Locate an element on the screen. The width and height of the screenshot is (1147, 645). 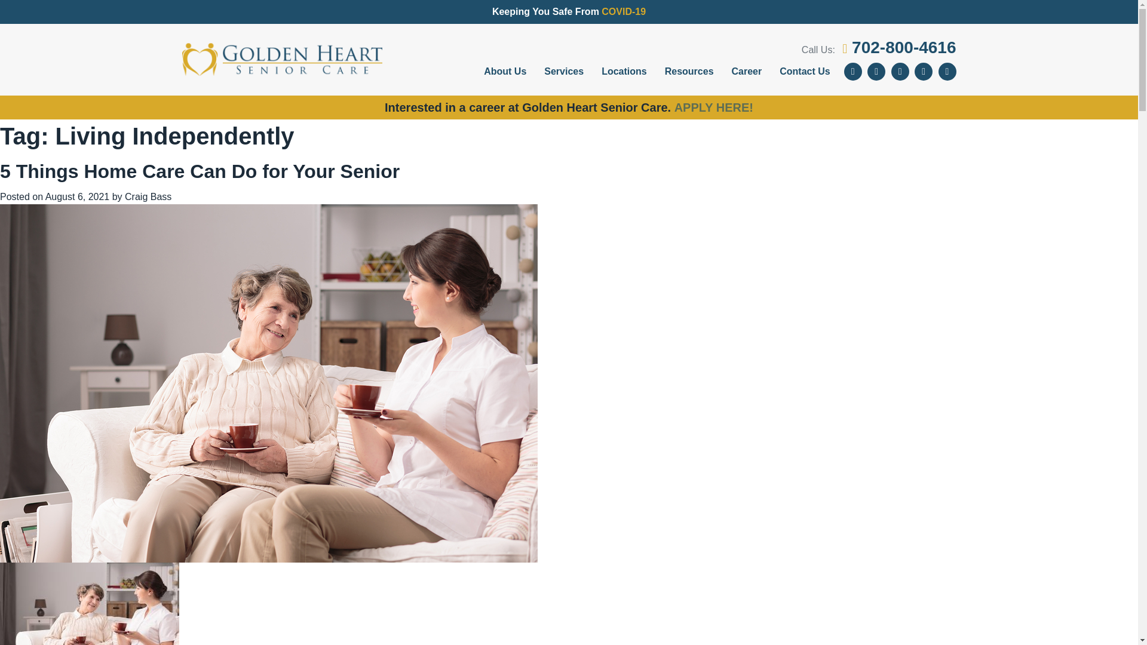
Career is located at coordinates (747, 72).